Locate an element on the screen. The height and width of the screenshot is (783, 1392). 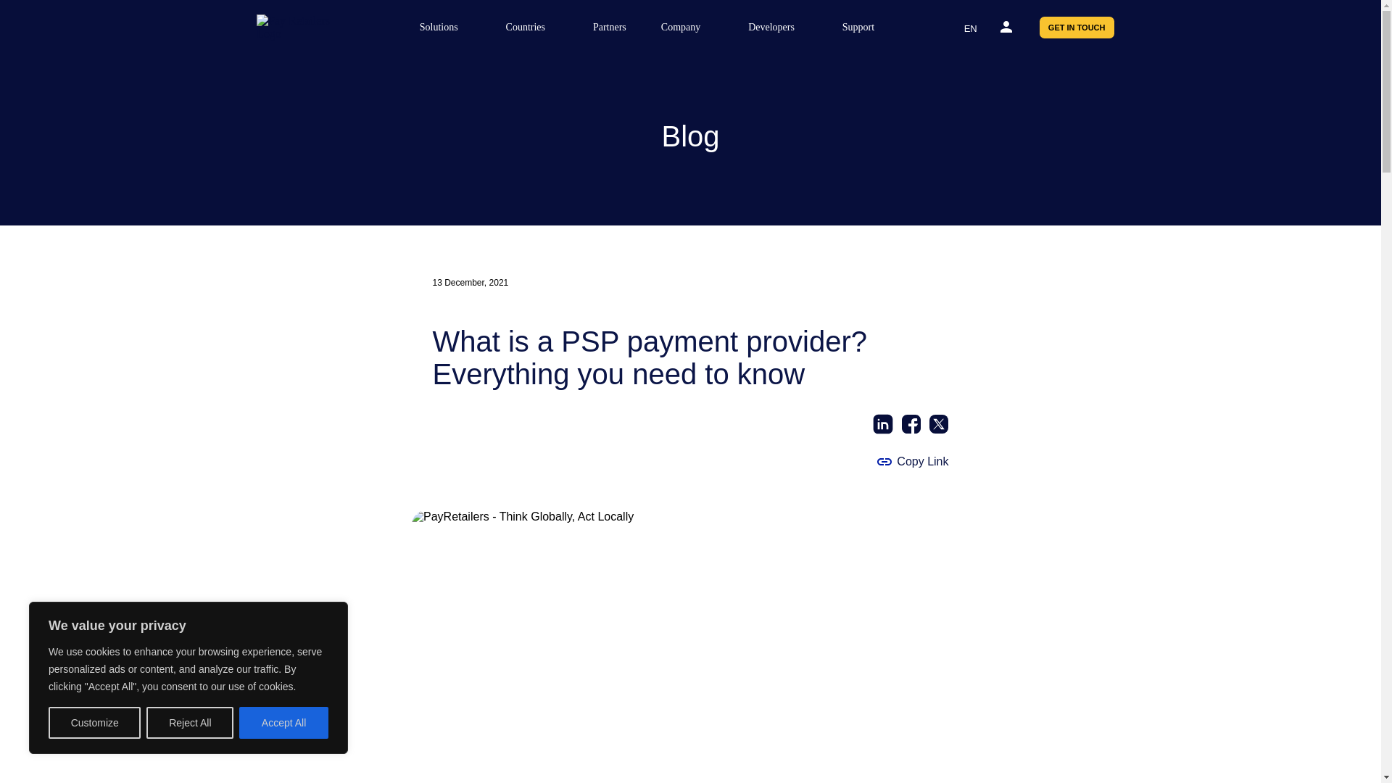
Reject All is located at coordinates (190, 723).